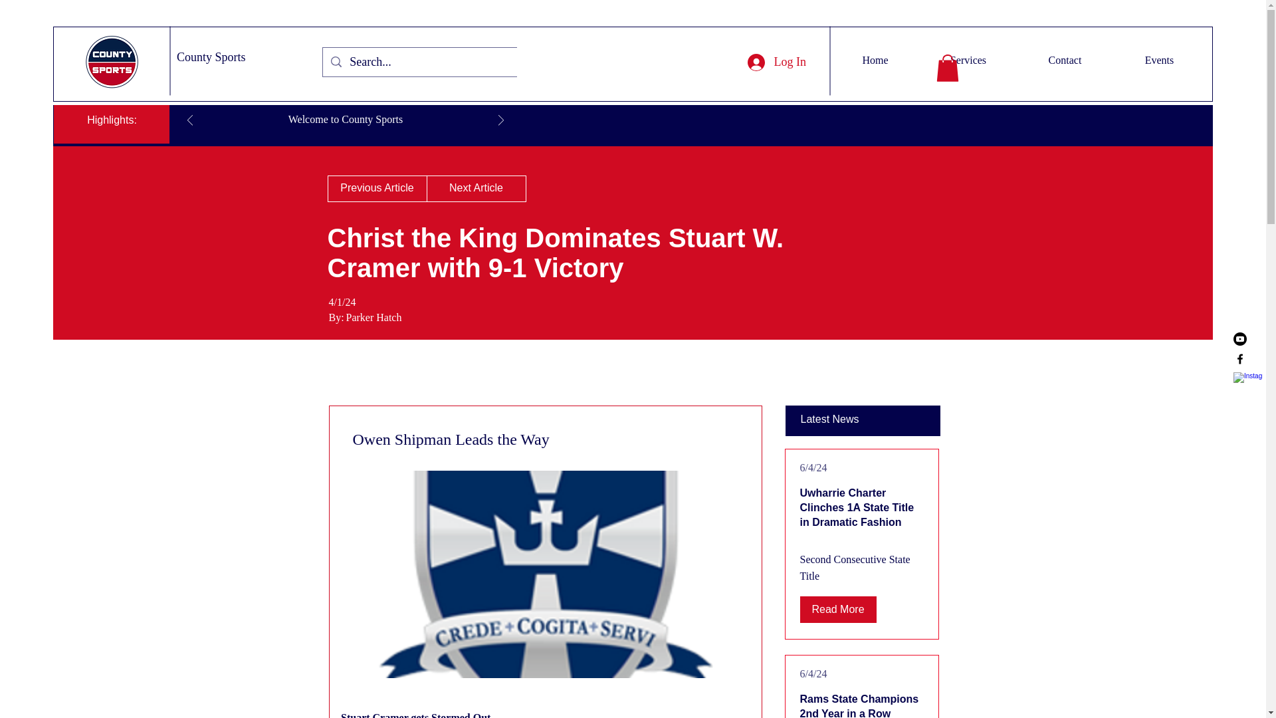 This screenshot has height=718, width=1276. What do you see at coordinates (1159, 60) in the screenshot?
I see `Events` at bounding box center [1159, 60].